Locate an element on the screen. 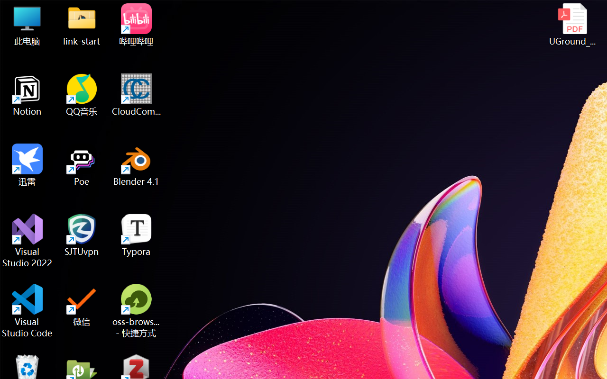 This screenshot has width=607, height=379. Visual Studio Code is located at coordinates (28, 311).